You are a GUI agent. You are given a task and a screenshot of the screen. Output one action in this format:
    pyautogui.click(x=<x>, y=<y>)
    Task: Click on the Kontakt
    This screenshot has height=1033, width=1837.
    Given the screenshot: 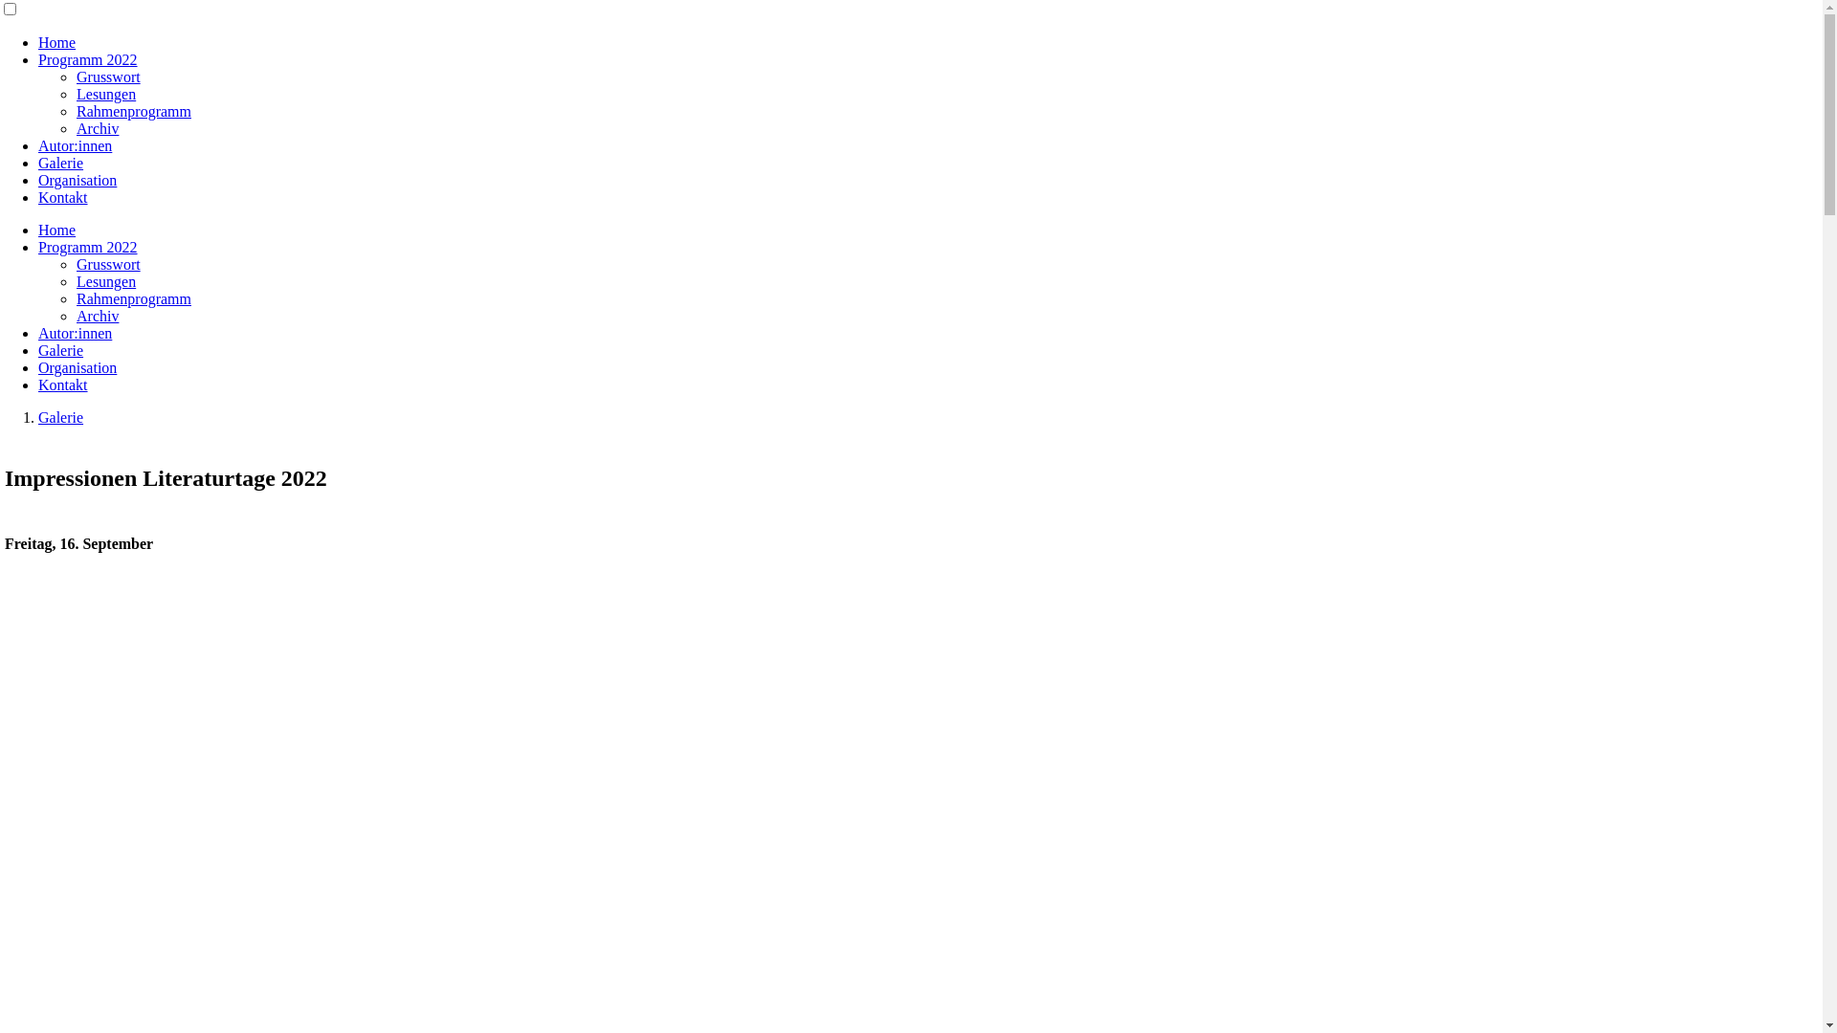 What is the action you would take?
    pyautogui.click(x=63, y=385)
    